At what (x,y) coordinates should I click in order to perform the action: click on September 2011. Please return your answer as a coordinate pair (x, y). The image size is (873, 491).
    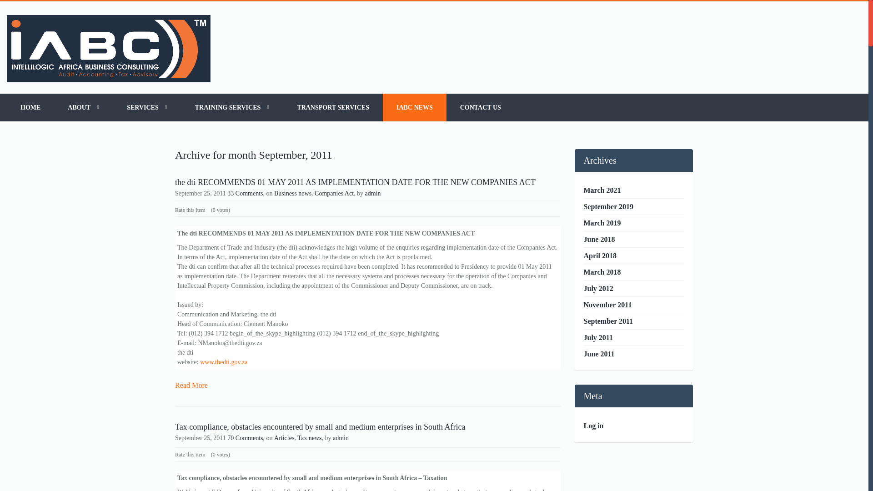
    Looking at the image, I should click on (608, 321).